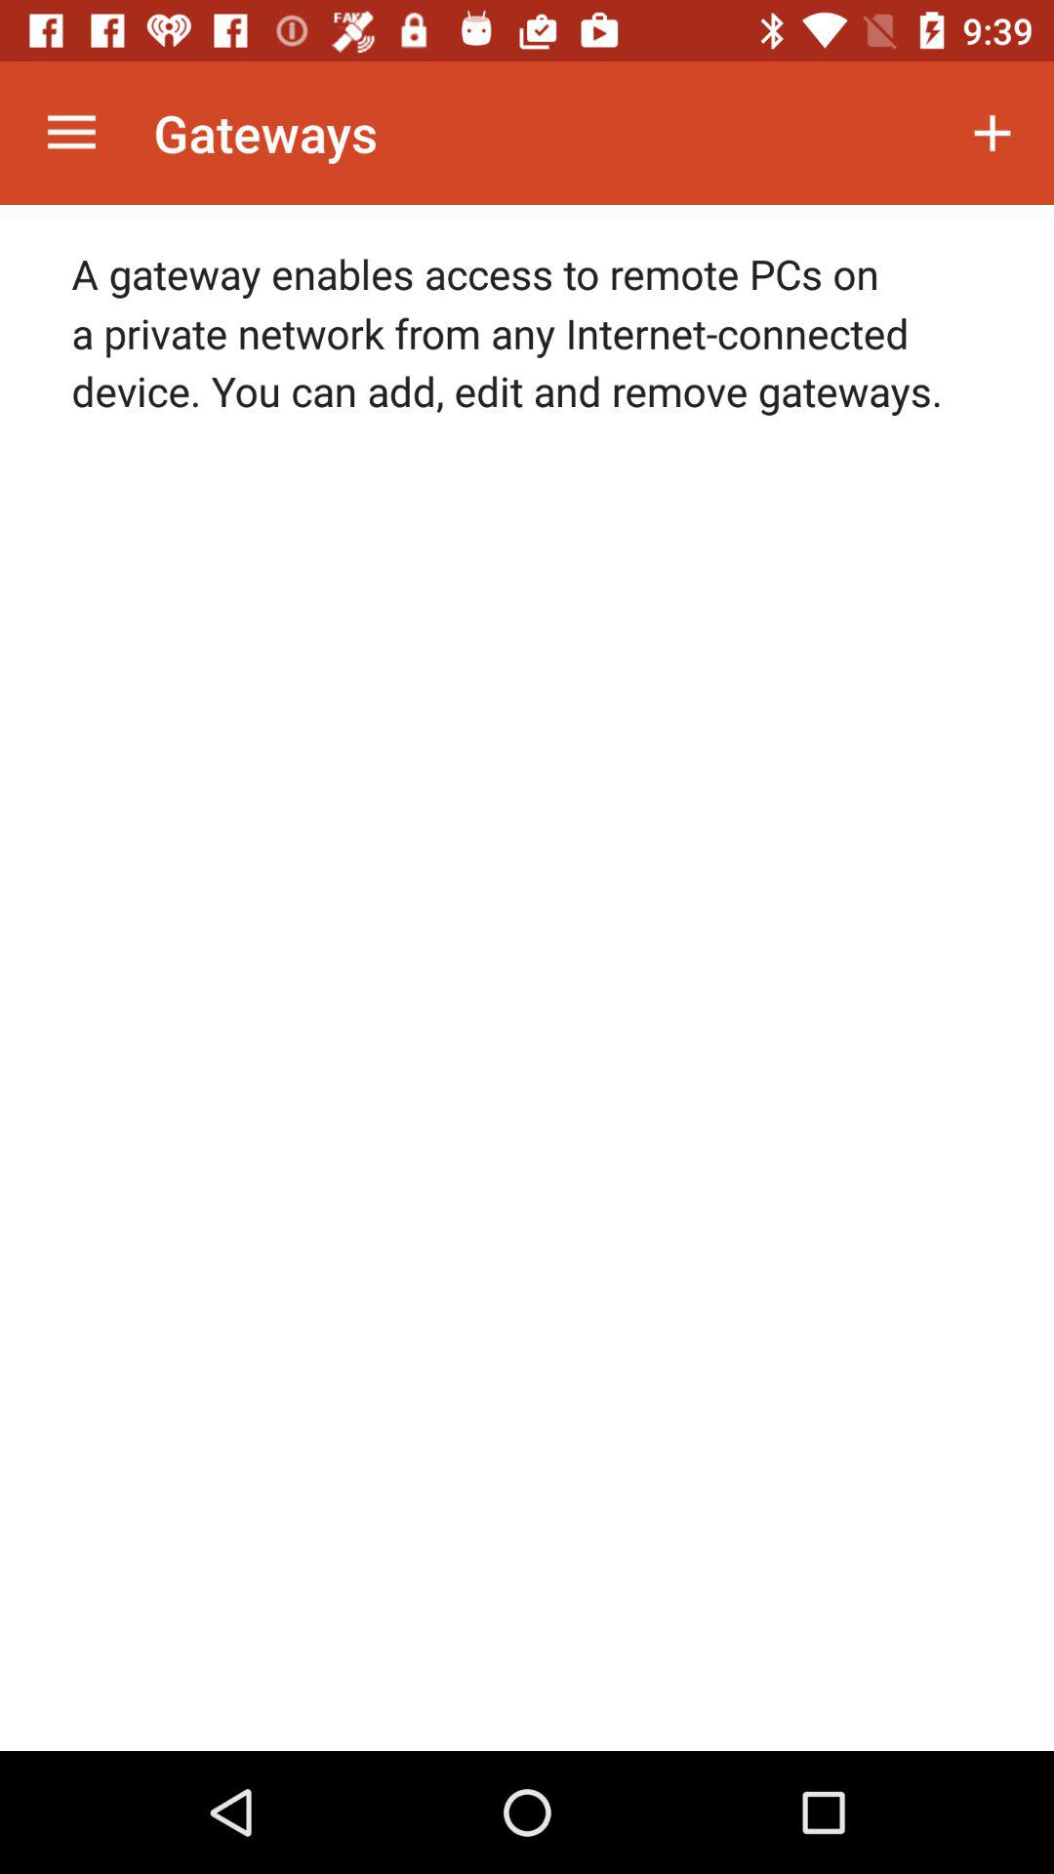 The width and height of the screenshot is (1054, 1874). Describe the element at coordinates (71, 133) in the screenshot. I see `select the icon above the a gateway enables` at that location.